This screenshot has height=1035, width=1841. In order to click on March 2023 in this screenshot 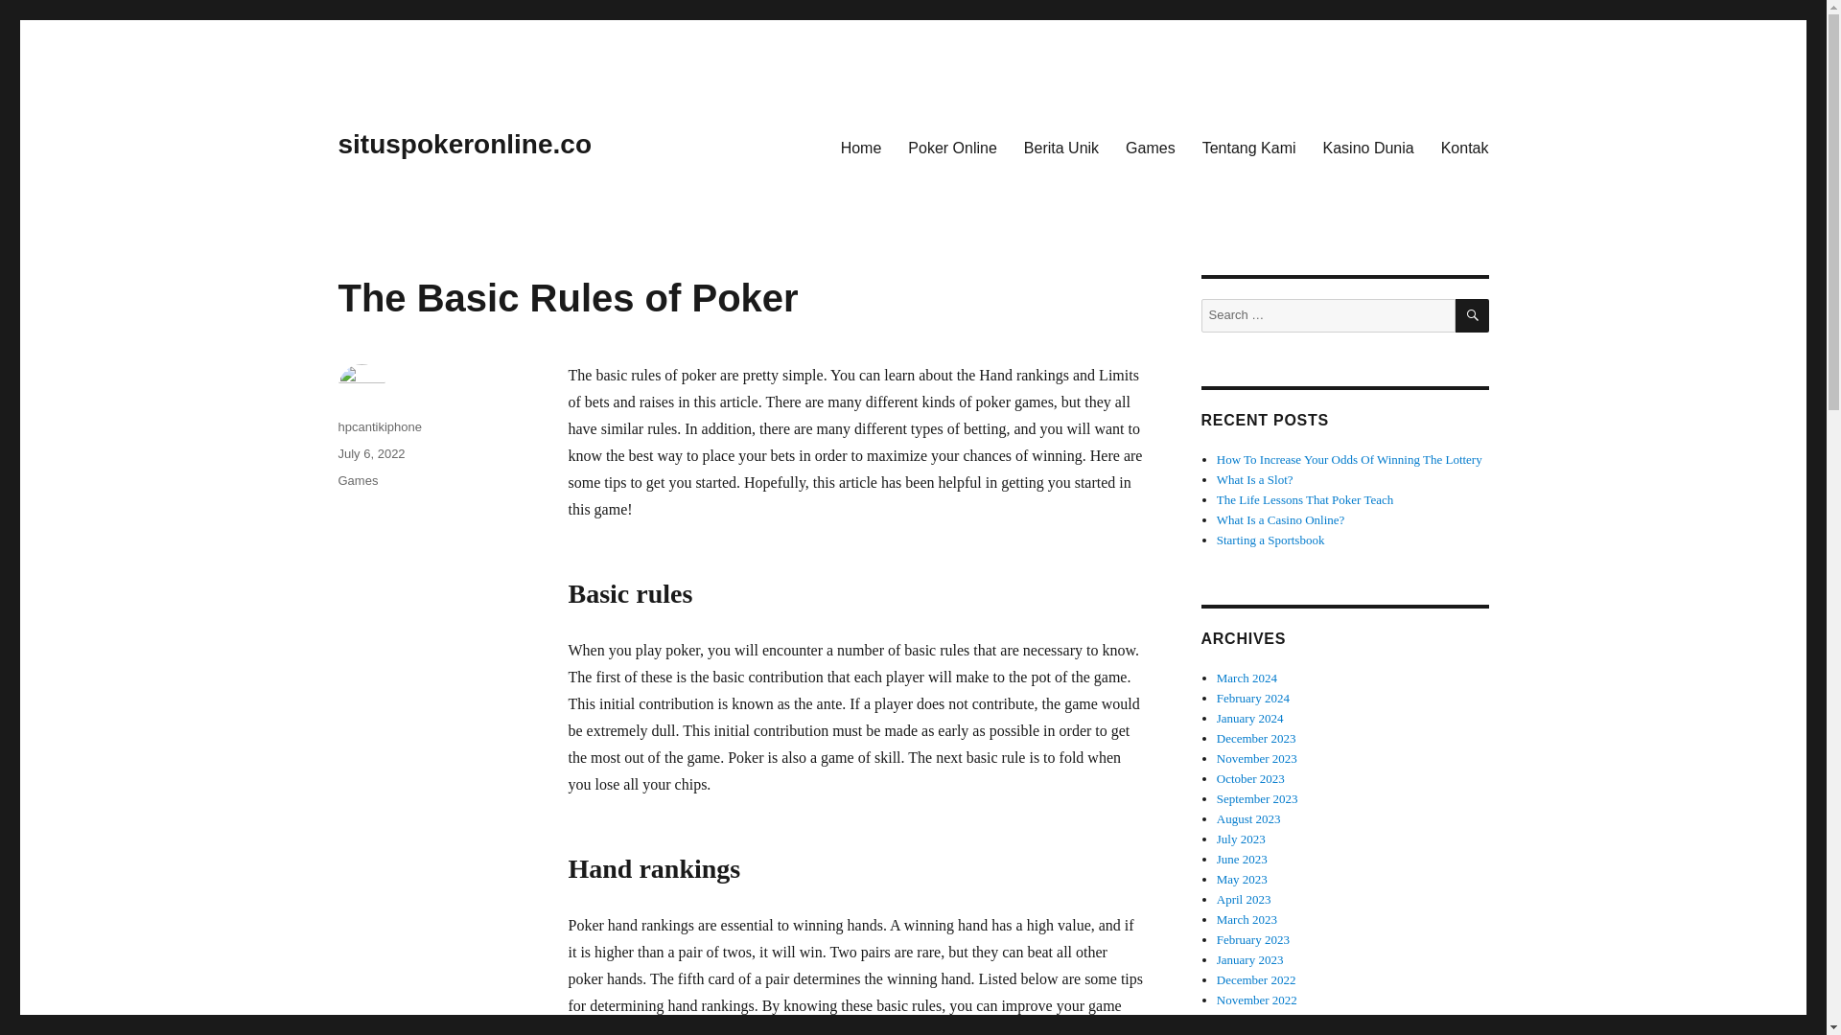, I will do `click(1247, 918)`.